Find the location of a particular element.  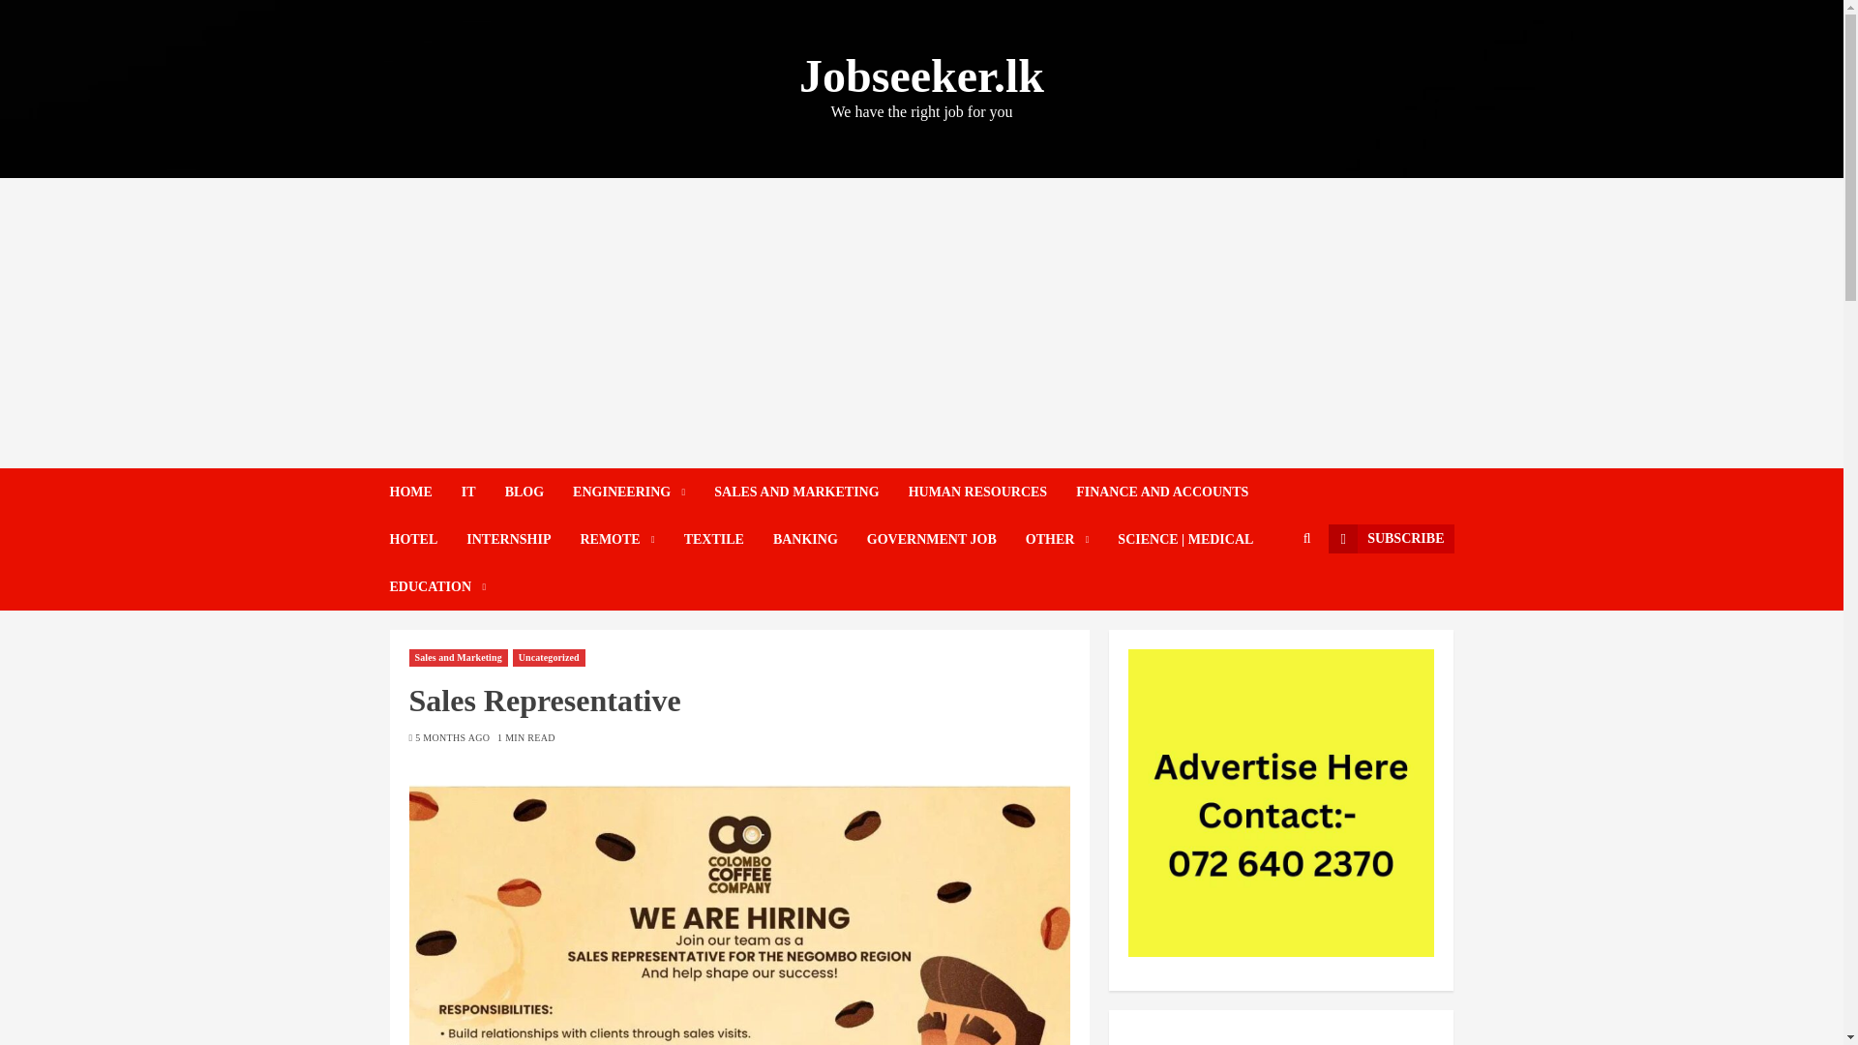

IT is located at coordinates (483, 492).